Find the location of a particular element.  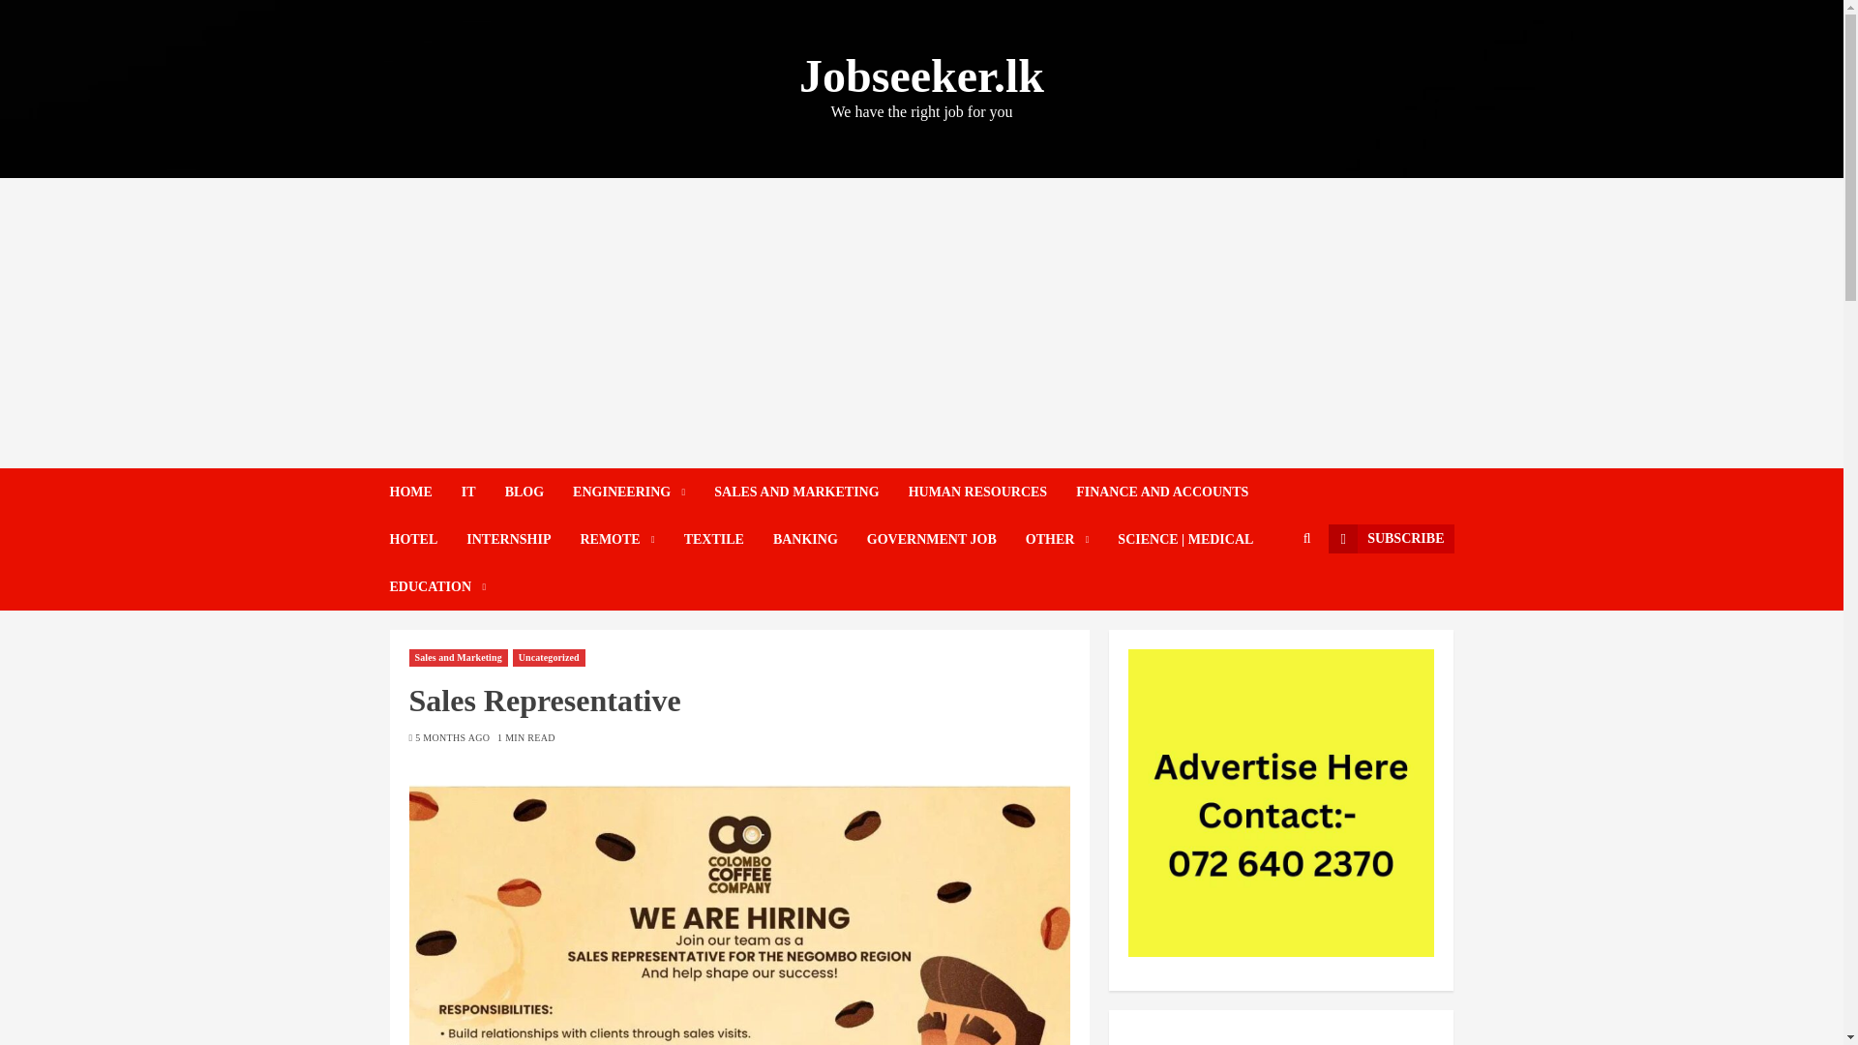

IT is located at coordinates (483, 492).